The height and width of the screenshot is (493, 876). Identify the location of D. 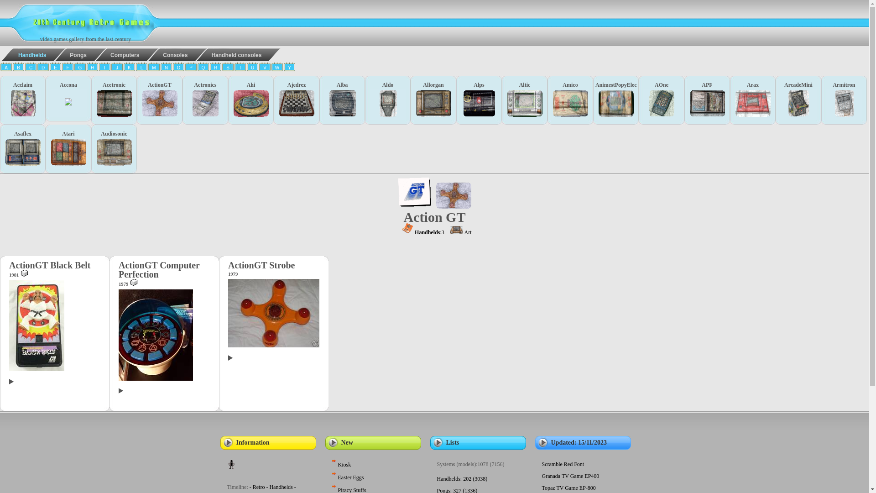
(43, 68).